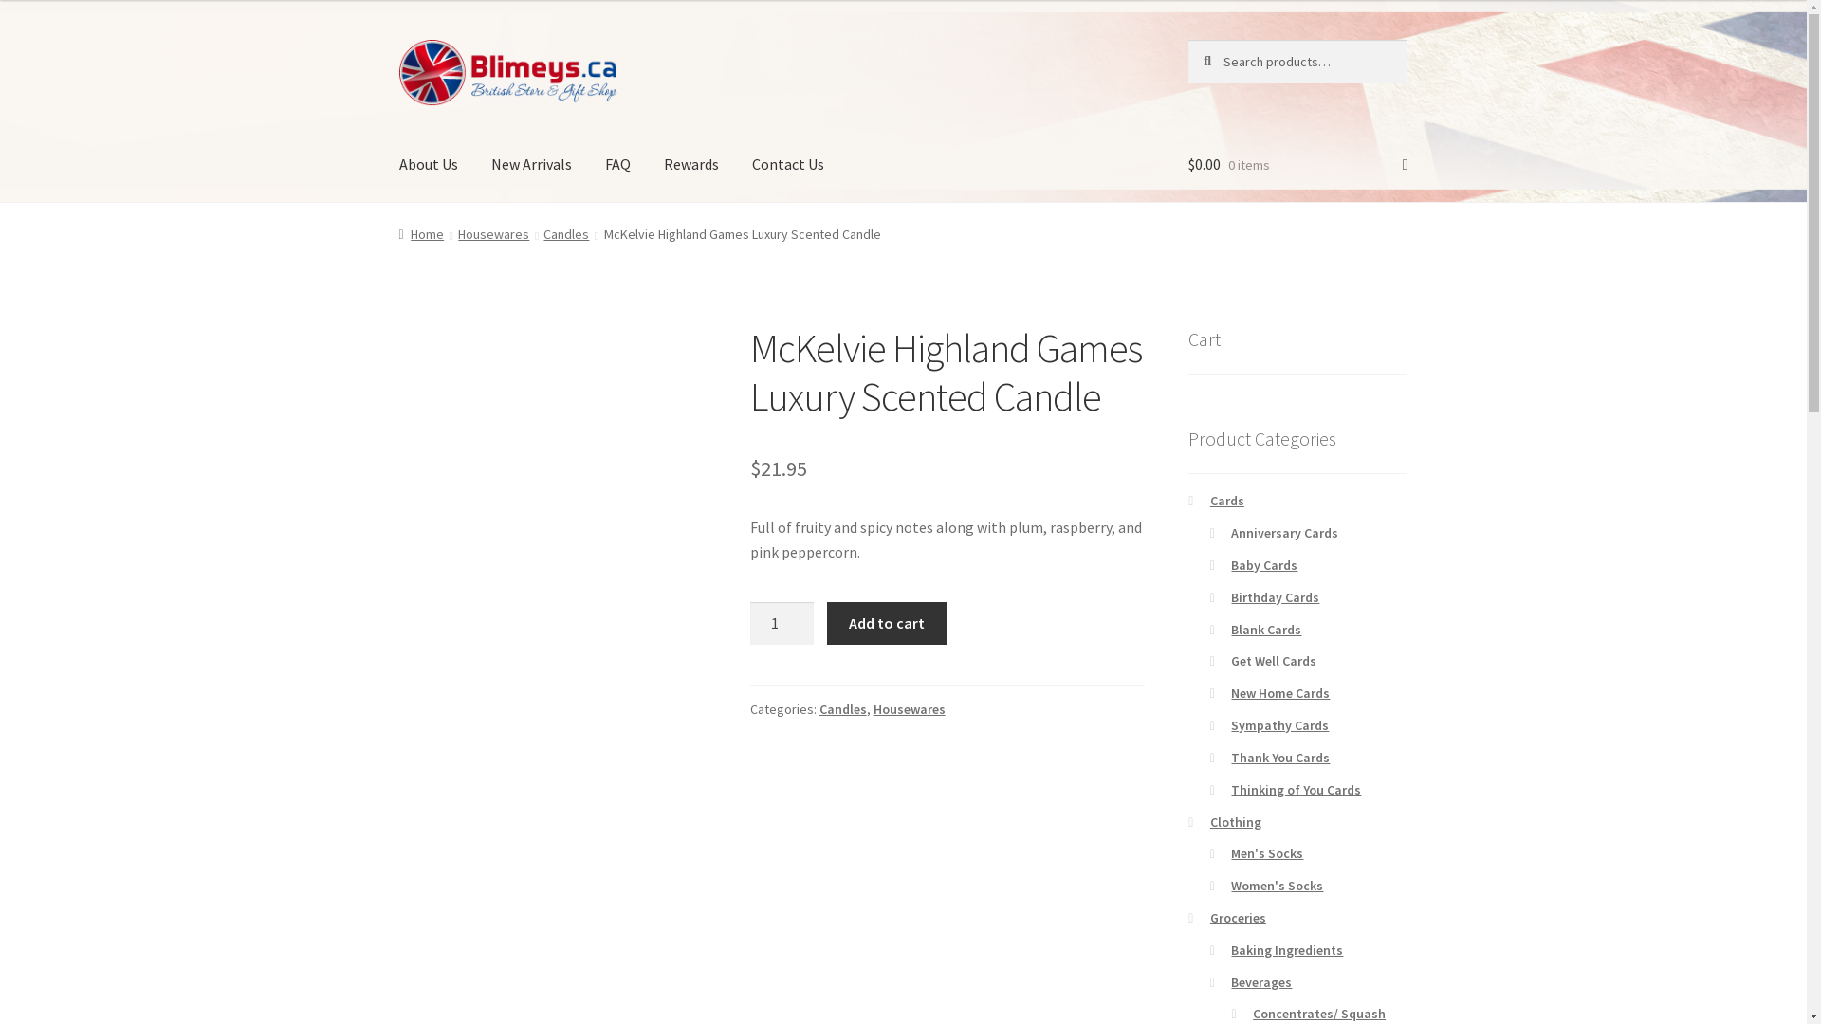  What do you see at coordinates (1280, 758) in the screenshot?
I see `Thank You Cards` at bounding box center [1280, 758].